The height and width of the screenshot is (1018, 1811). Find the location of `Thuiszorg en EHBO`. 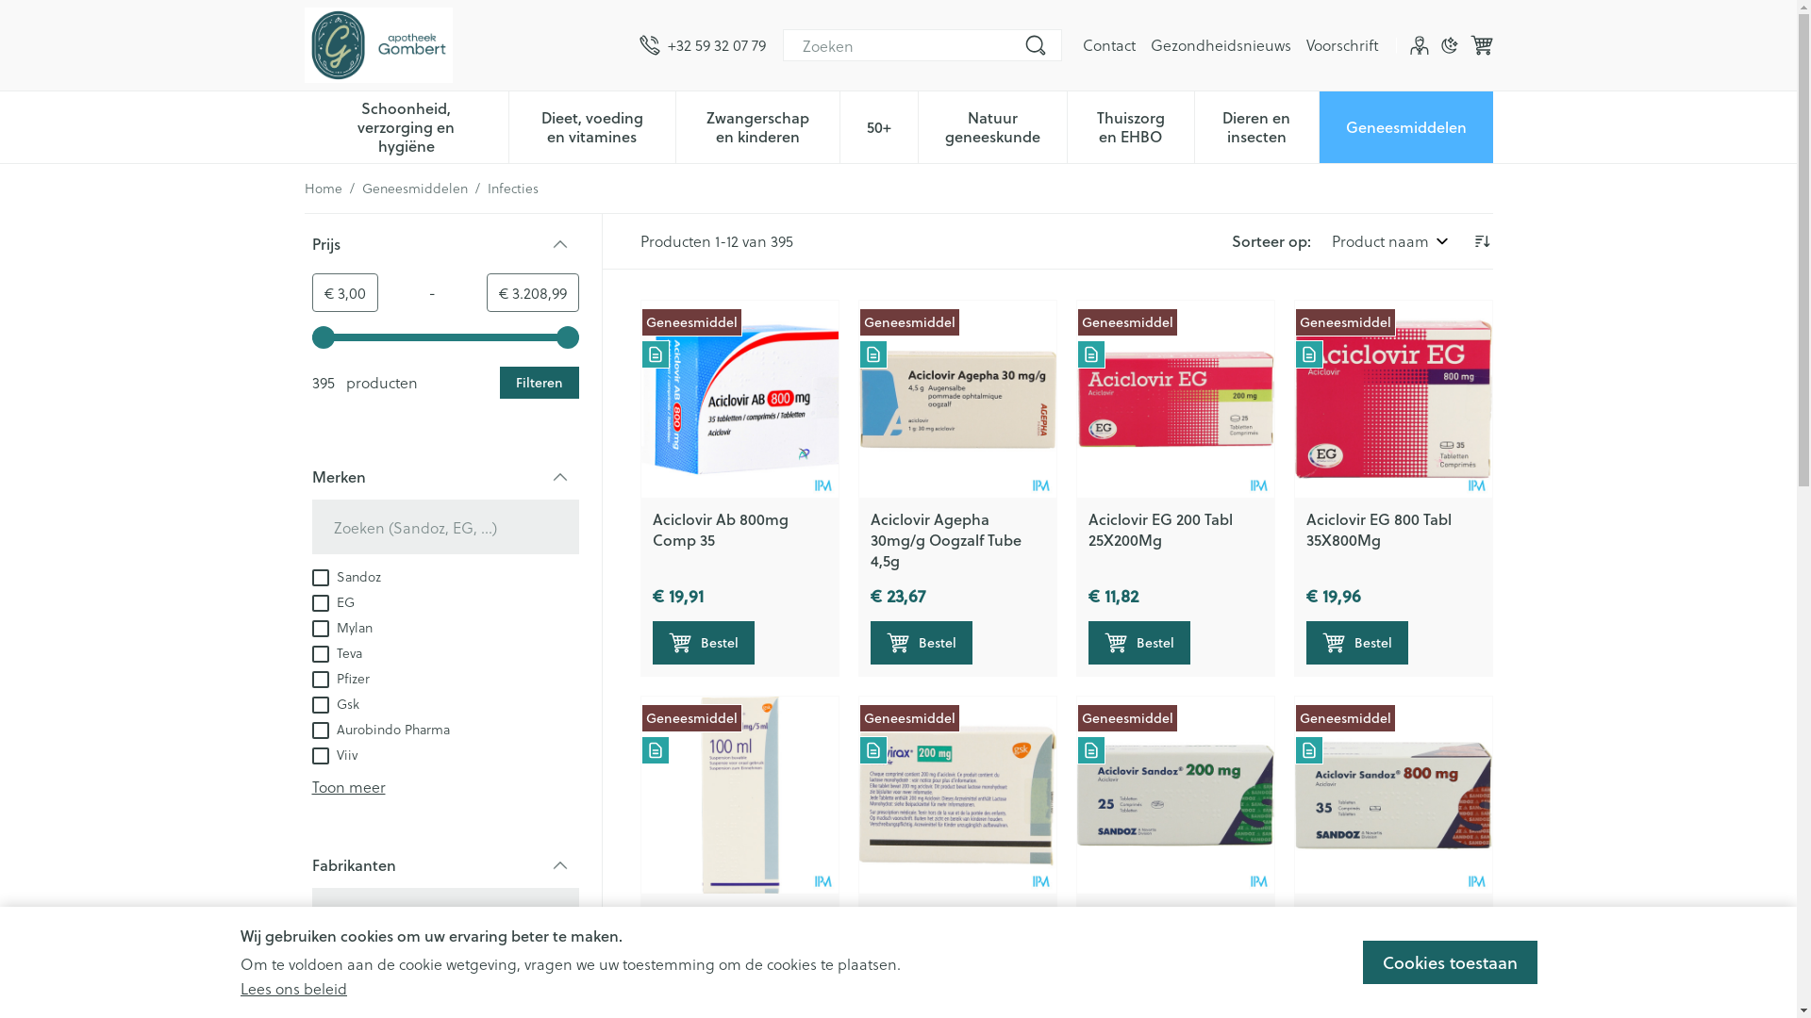

Thuiszorg en EHBO is located at coordinates (1131, 125).